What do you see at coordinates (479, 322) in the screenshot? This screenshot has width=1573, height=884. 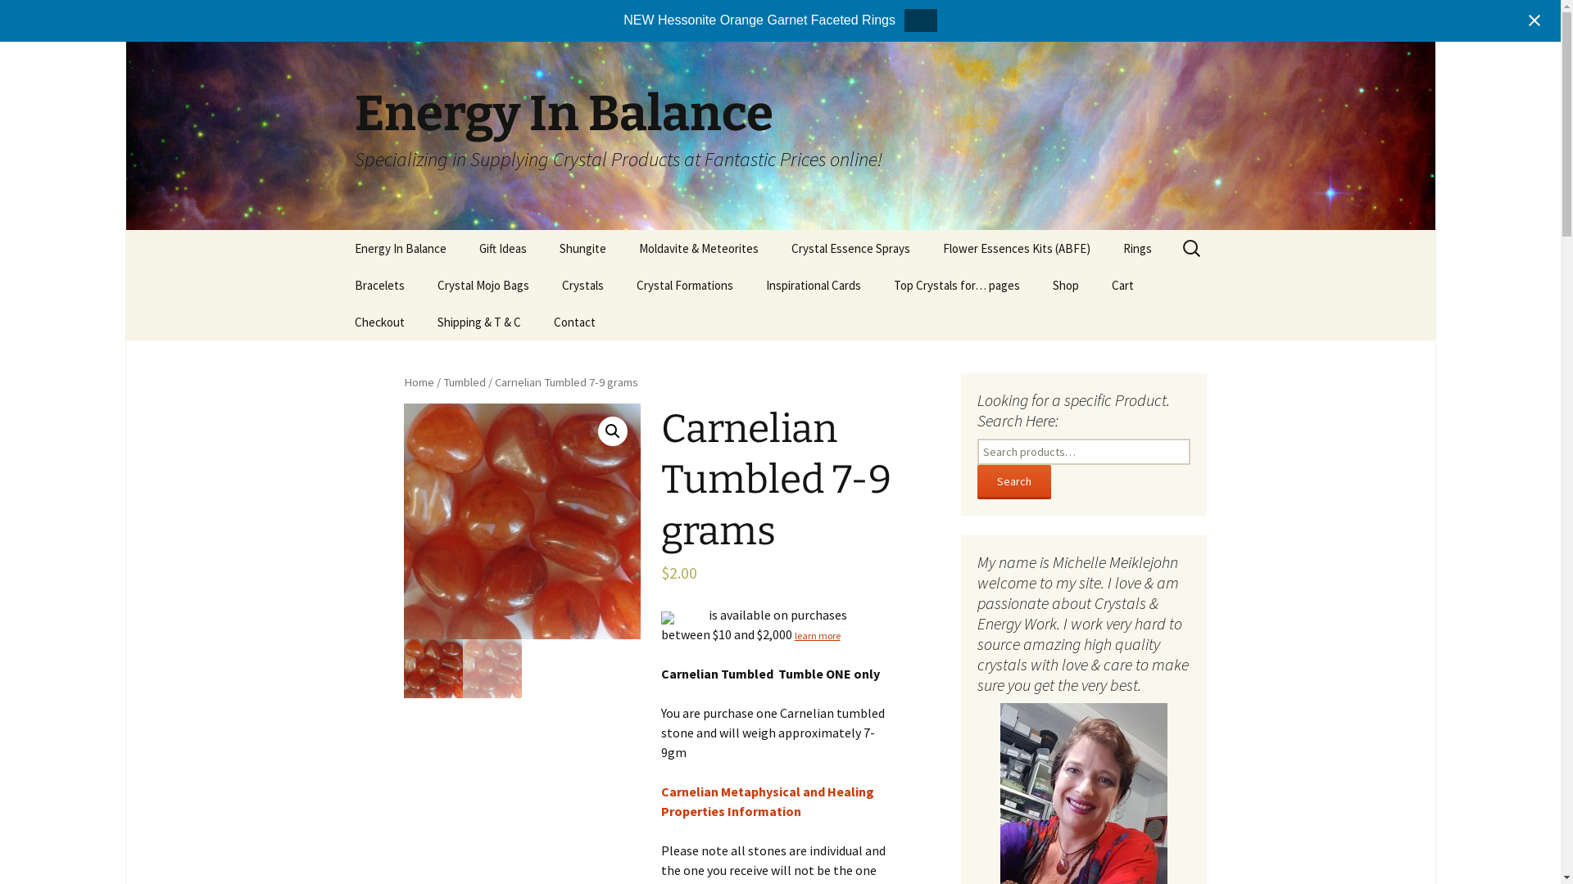 I see `Shipping & T & C` at bounding box center [479, 322].